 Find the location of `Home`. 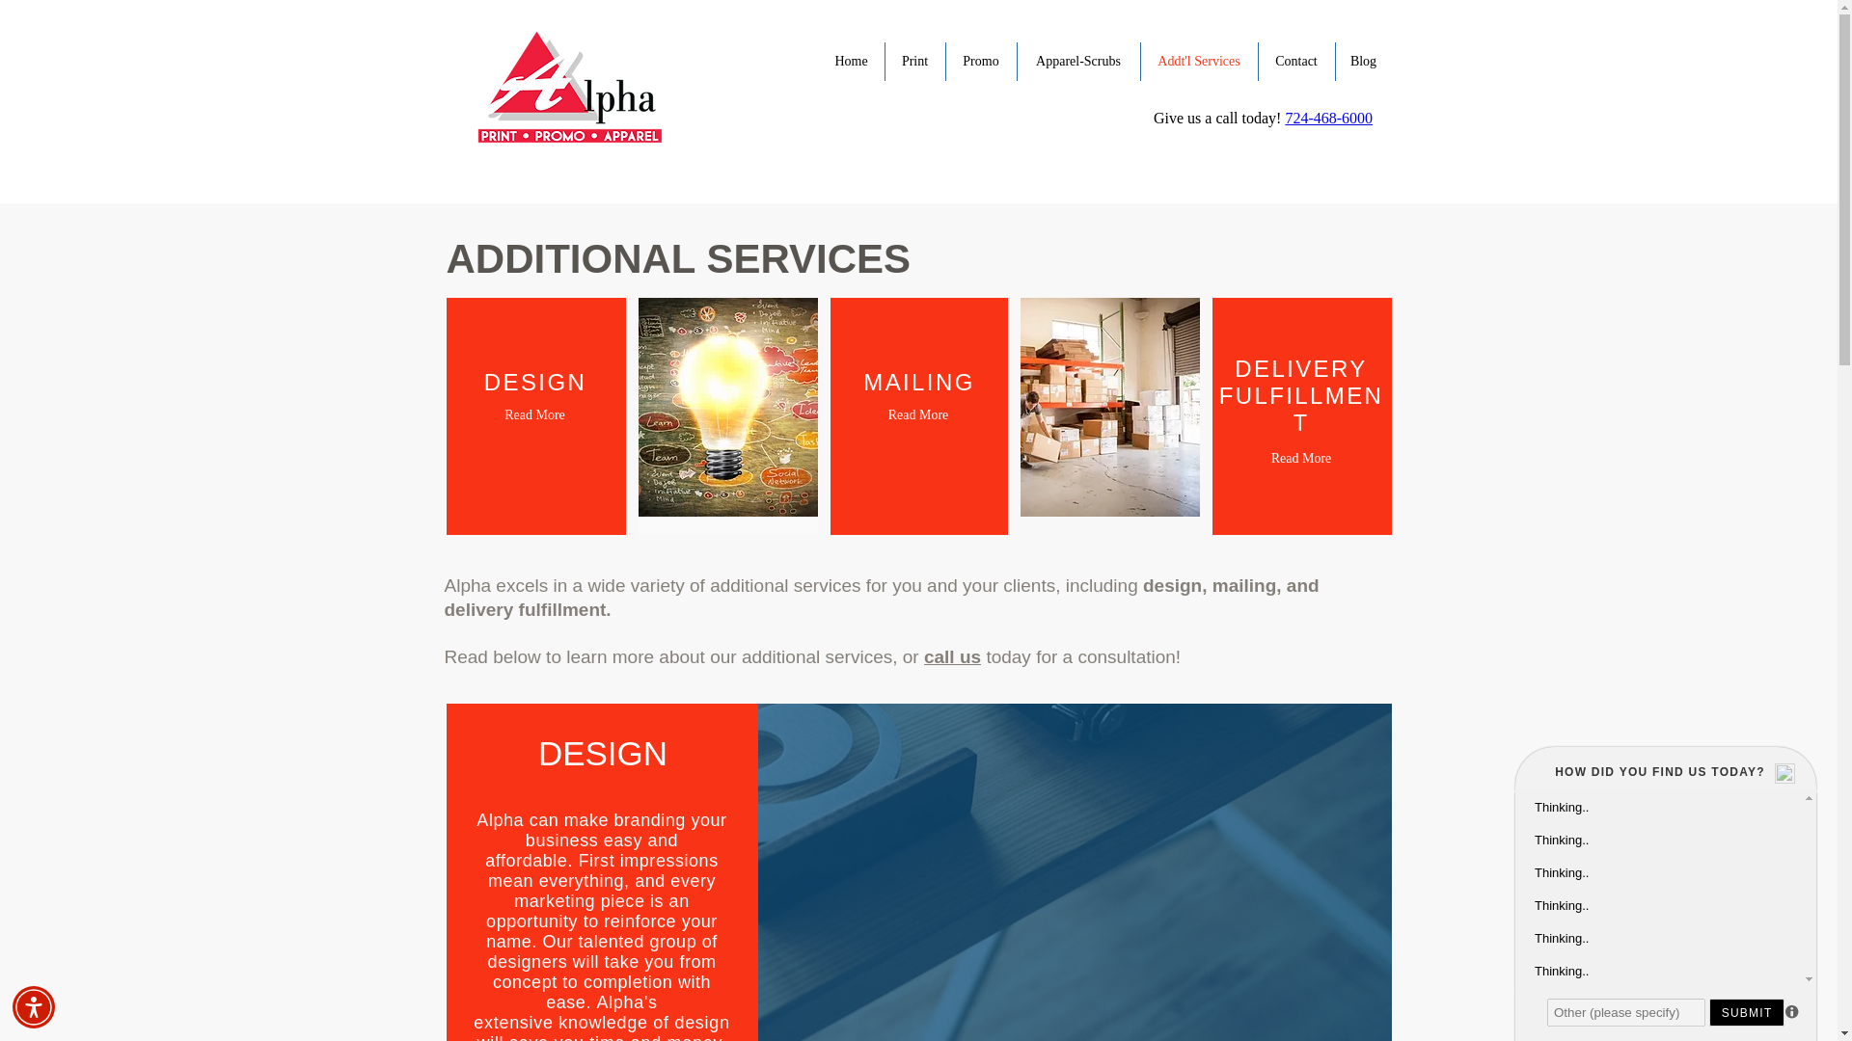

Home is located at coordinates (851, 62).